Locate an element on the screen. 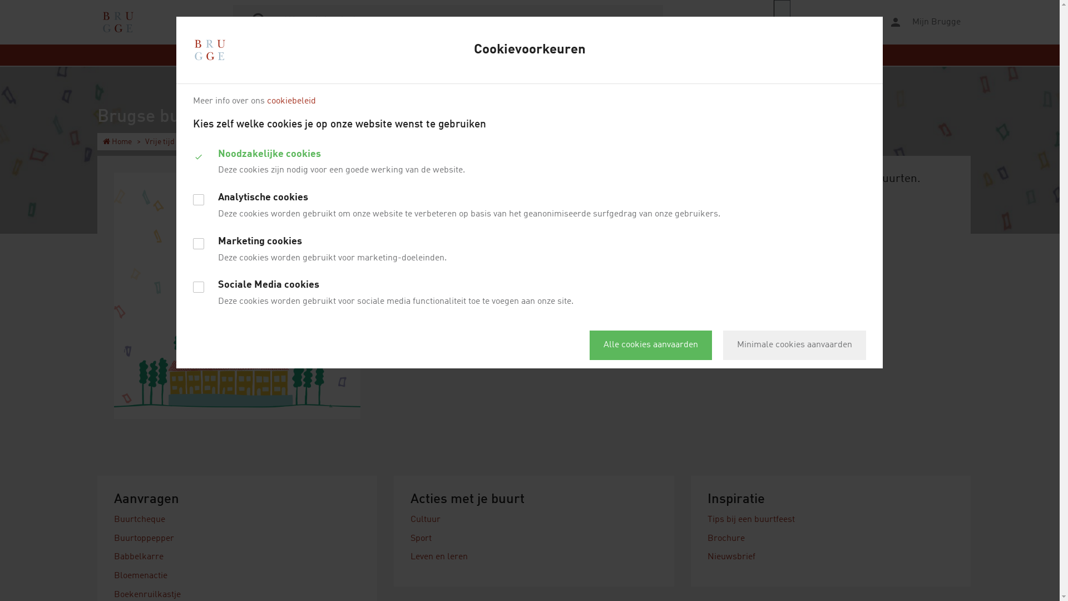 The height and width of the screenshot is (601, 1068). Bekijk de openingsuren is located at coordinates (754, 223).